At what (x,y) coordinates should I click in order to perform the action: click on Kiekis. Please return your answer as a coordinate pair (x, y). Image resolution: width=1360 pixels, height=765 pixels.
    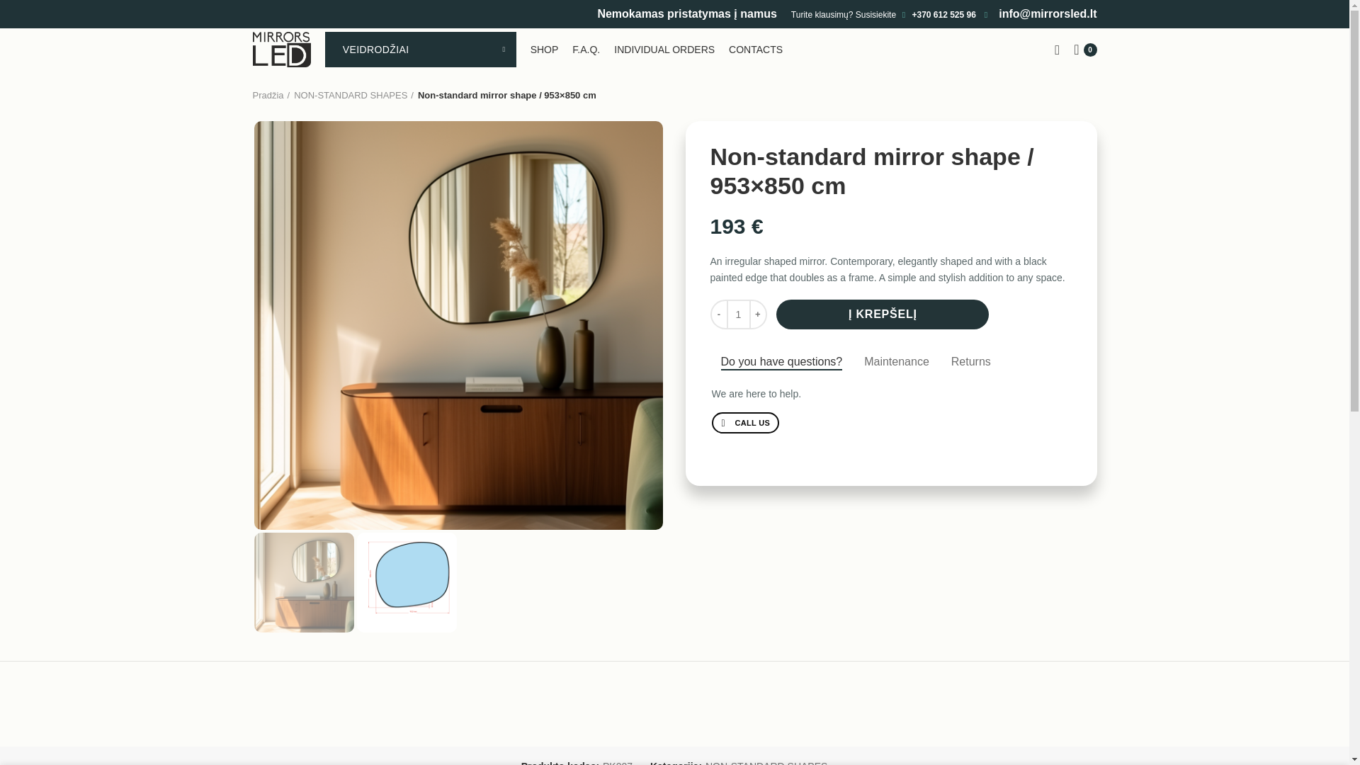
    Looking at the image, I should click on (738, 314).